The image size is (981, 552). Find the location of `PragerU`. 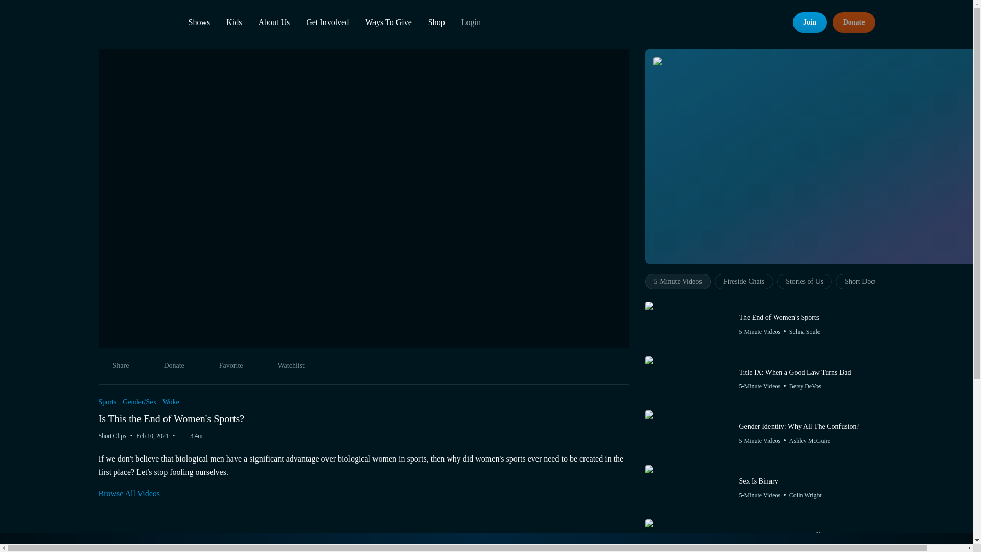

PragerU is located at coordinates (199, 22).